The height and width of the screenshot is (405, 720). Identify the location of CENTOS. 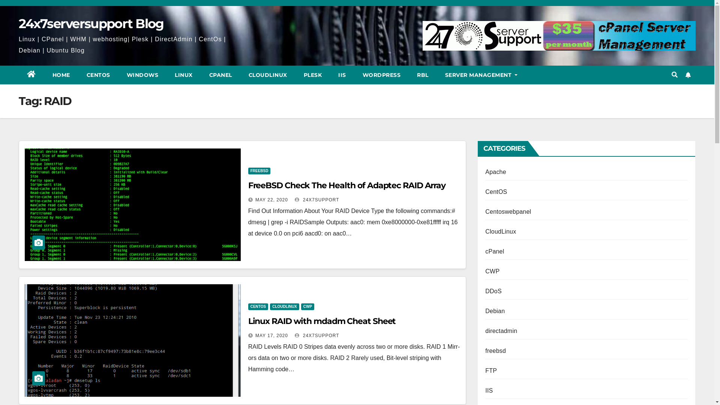
(258, 307).